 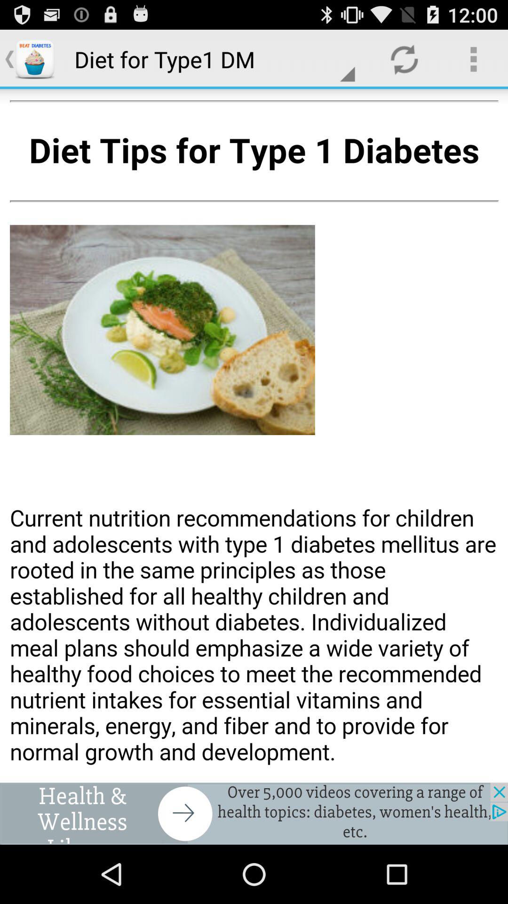 What do you see at coordinates (254, 814) in the screenshot?
I see `advertisement` at bounding box center [254, 814].